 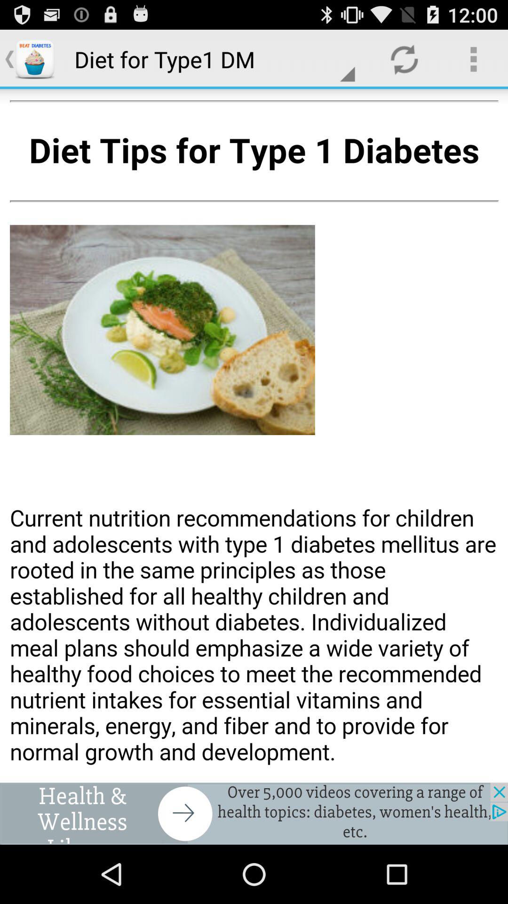 What do you see at coordinates (254, 814) in the screenshot?
I see `advertisement` at bounding box center [254, 814].